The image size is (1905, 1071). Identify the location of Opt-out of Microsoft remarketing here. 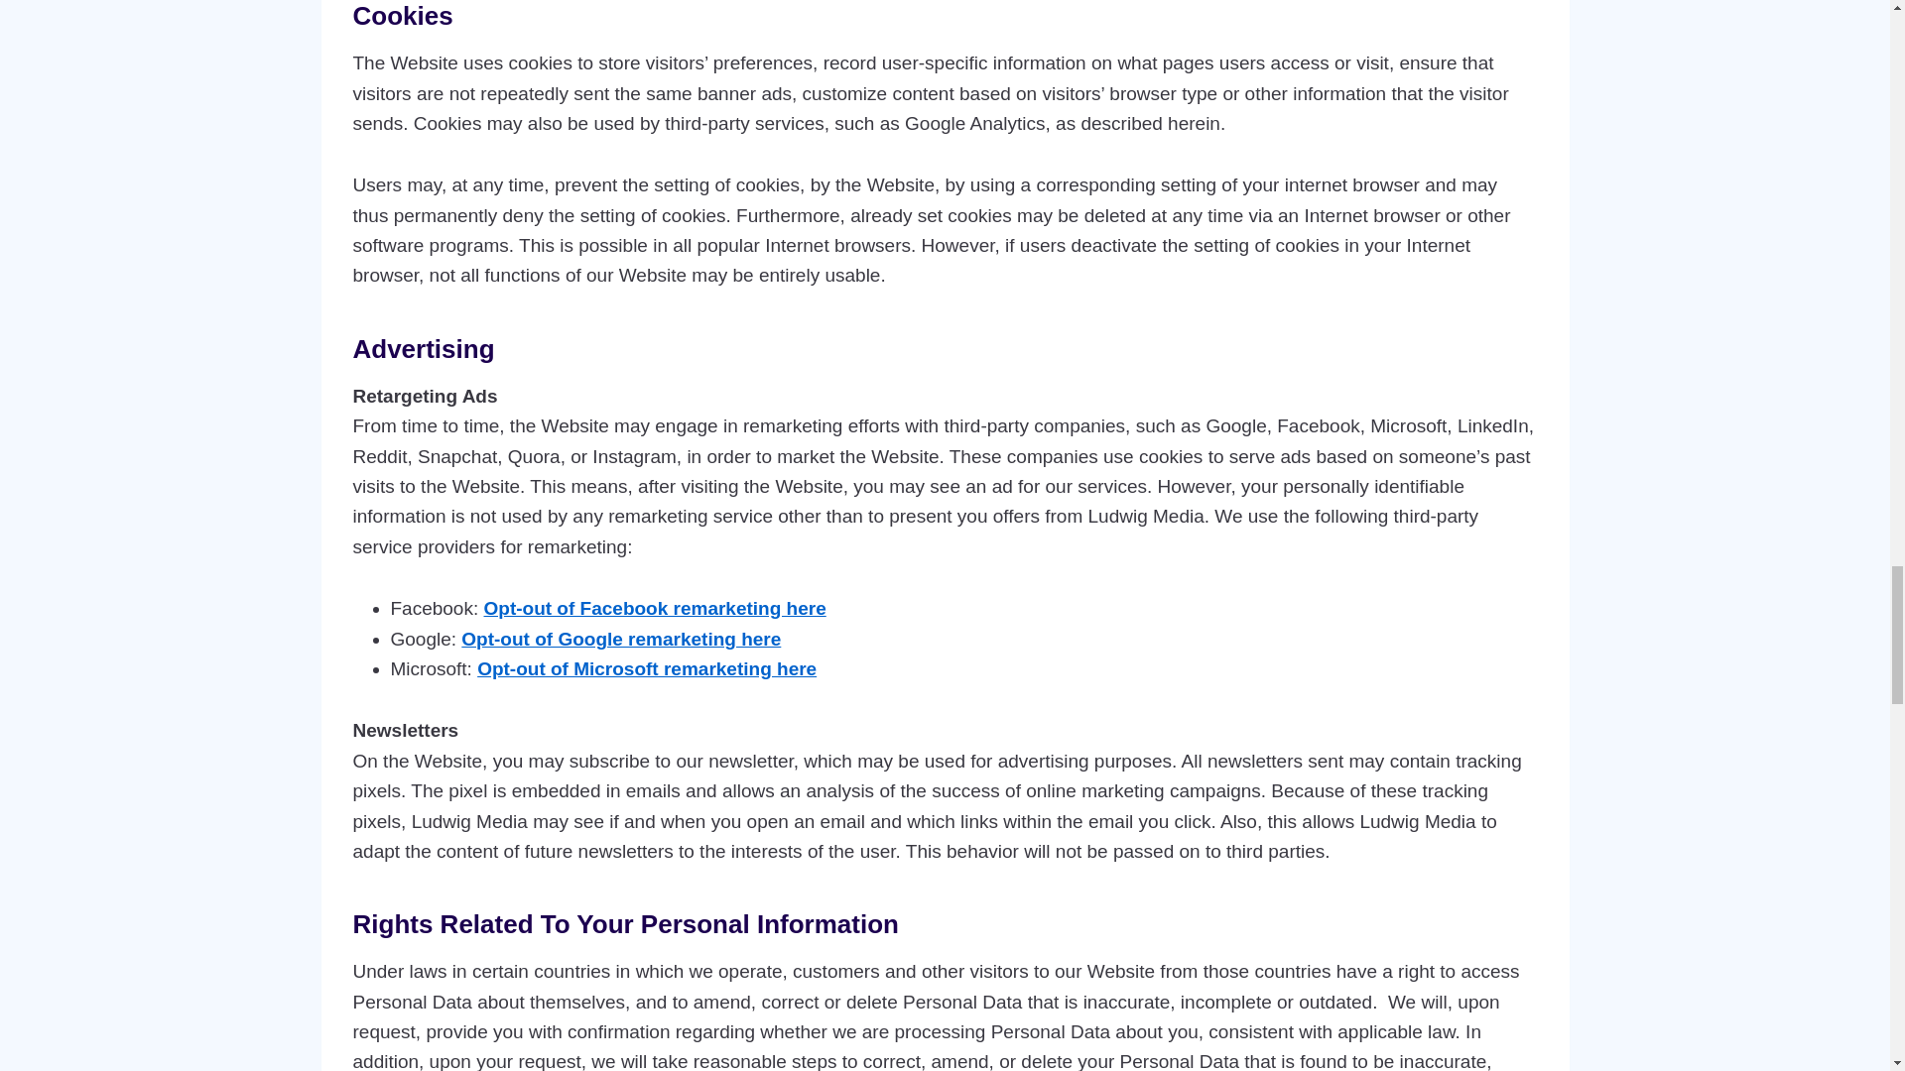
(647, 668).